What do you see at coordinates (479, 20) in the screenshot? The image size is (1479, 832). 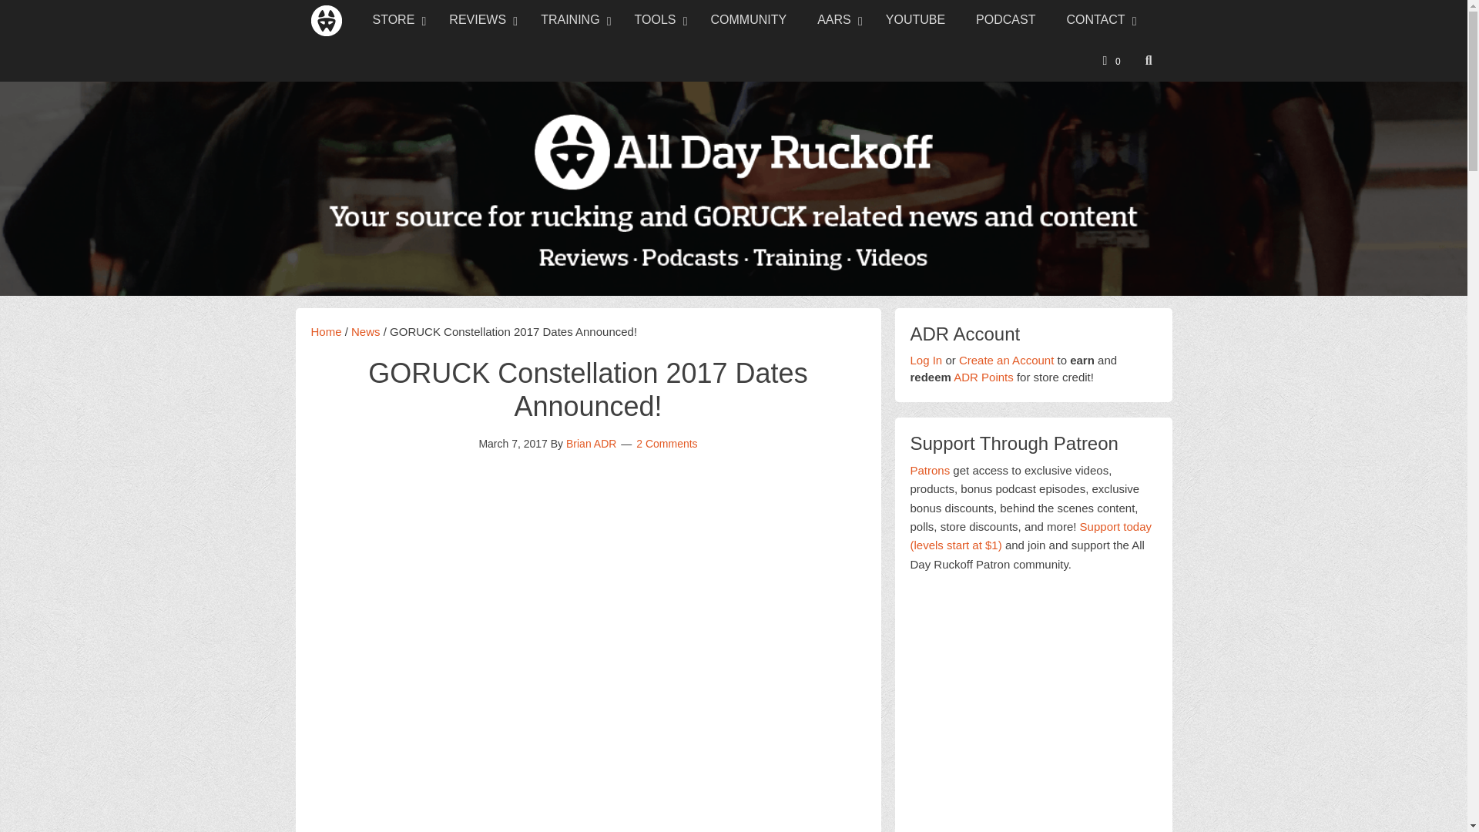 I see `REVIEWS` at bounding box center [479, 20].